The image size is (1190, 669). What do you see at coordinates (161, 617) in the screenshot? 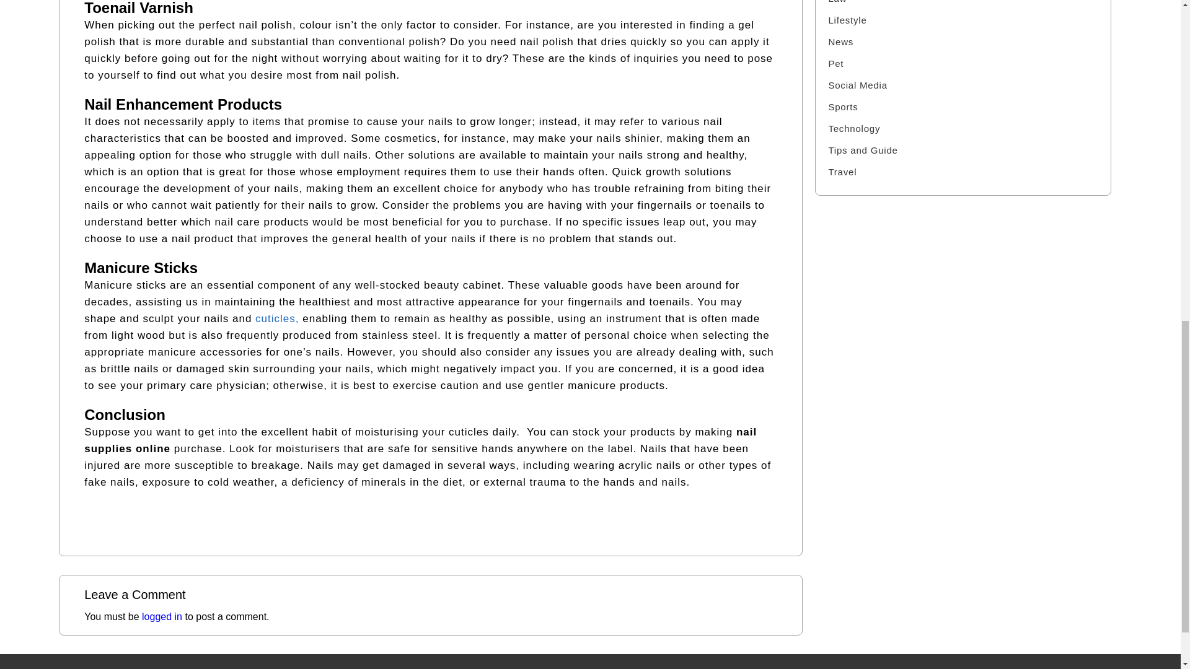
I see `logged in` at bounding box center [161, 617].